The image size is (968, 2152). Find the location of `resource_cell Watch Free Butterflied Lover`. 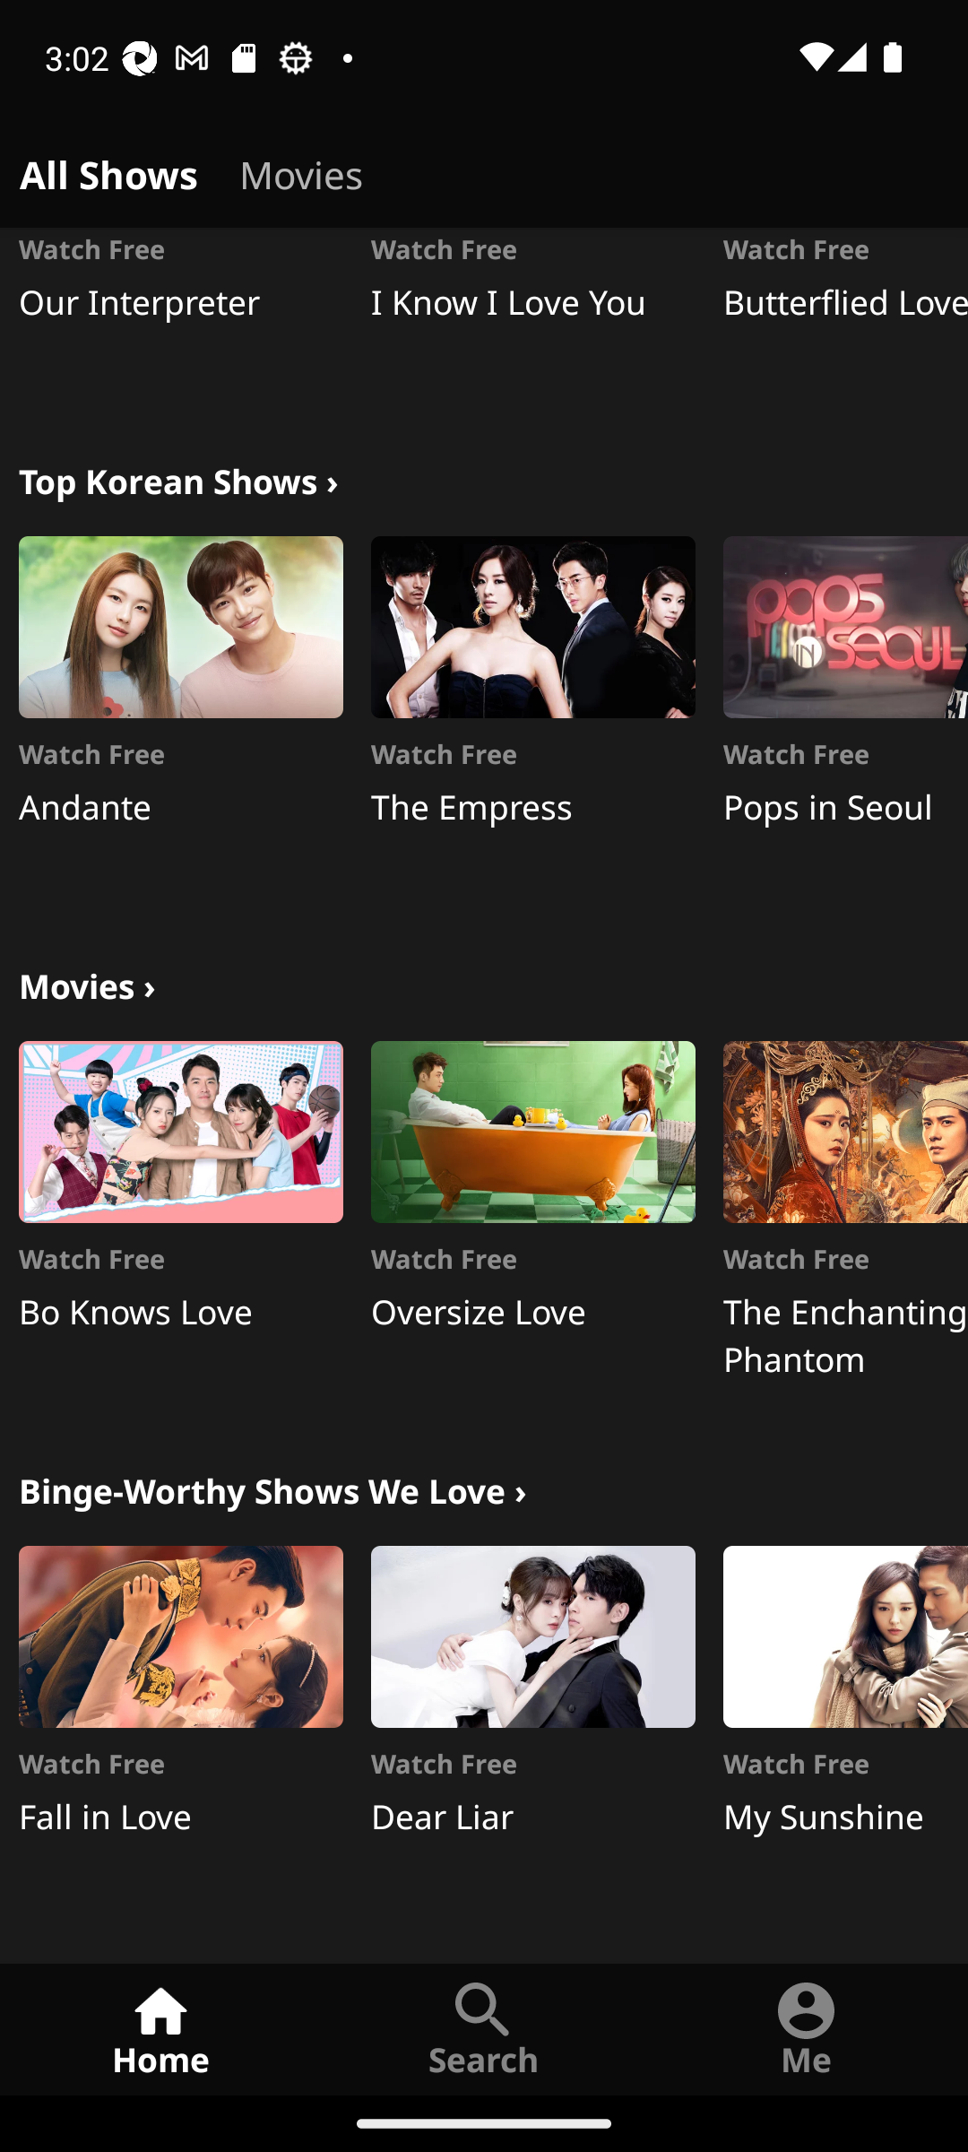

resource_cell Watch Free Butterflied Lover is located at coordinates (845, 319).